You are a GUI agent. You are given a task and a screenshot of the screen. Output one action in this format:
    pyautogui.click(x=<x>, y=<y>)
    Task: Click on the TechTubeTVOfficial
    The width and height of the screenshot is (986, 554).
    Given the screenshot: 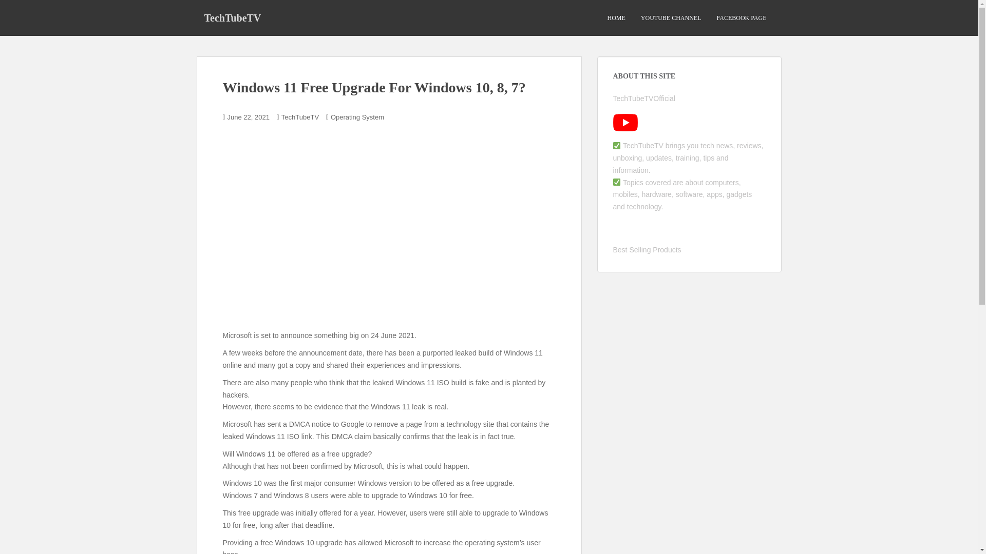 What is the action you would take?
    pyautogui.click(x=644, y=98)
    